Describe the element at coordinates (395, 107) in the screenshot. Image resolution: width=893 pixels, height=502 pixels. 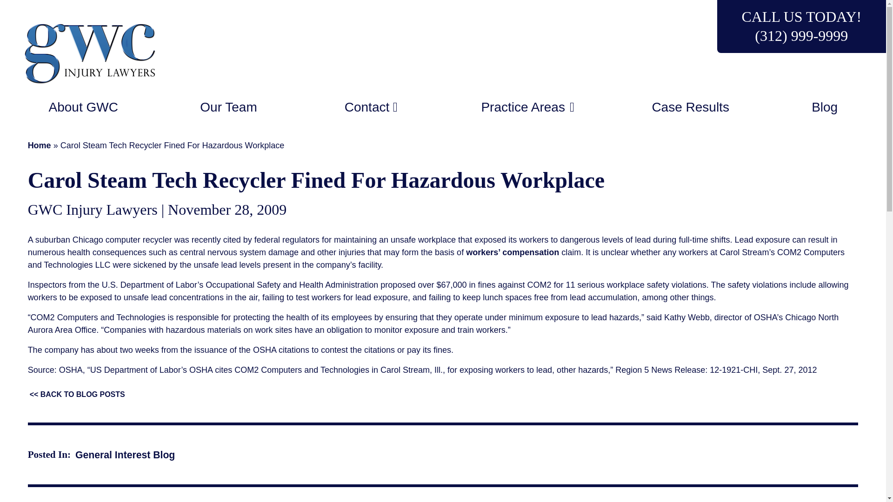
I see `Toggle Menu` at that location.